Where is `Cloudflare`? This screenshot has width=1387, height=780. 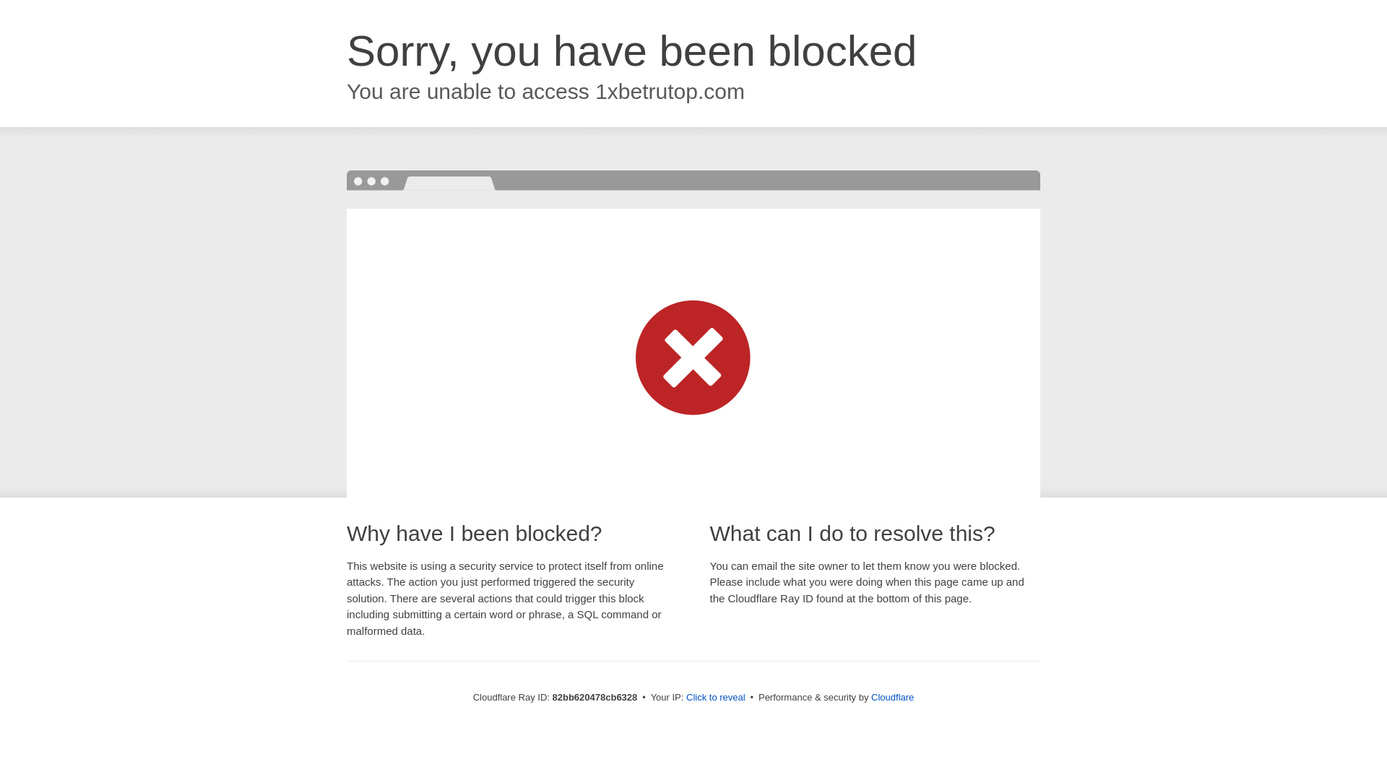 Cloudflare is located at coordinates (893, 698).